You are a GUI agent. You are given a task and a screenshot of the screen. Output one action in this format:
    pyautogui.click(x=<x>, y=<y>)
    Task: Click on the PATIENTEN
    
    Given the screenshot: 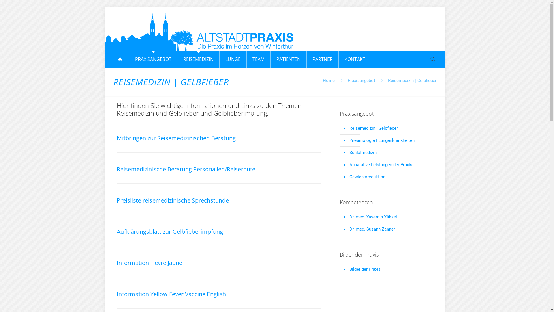 What is the action you would take?
    pyautogui.click(x=289, y=59)
    